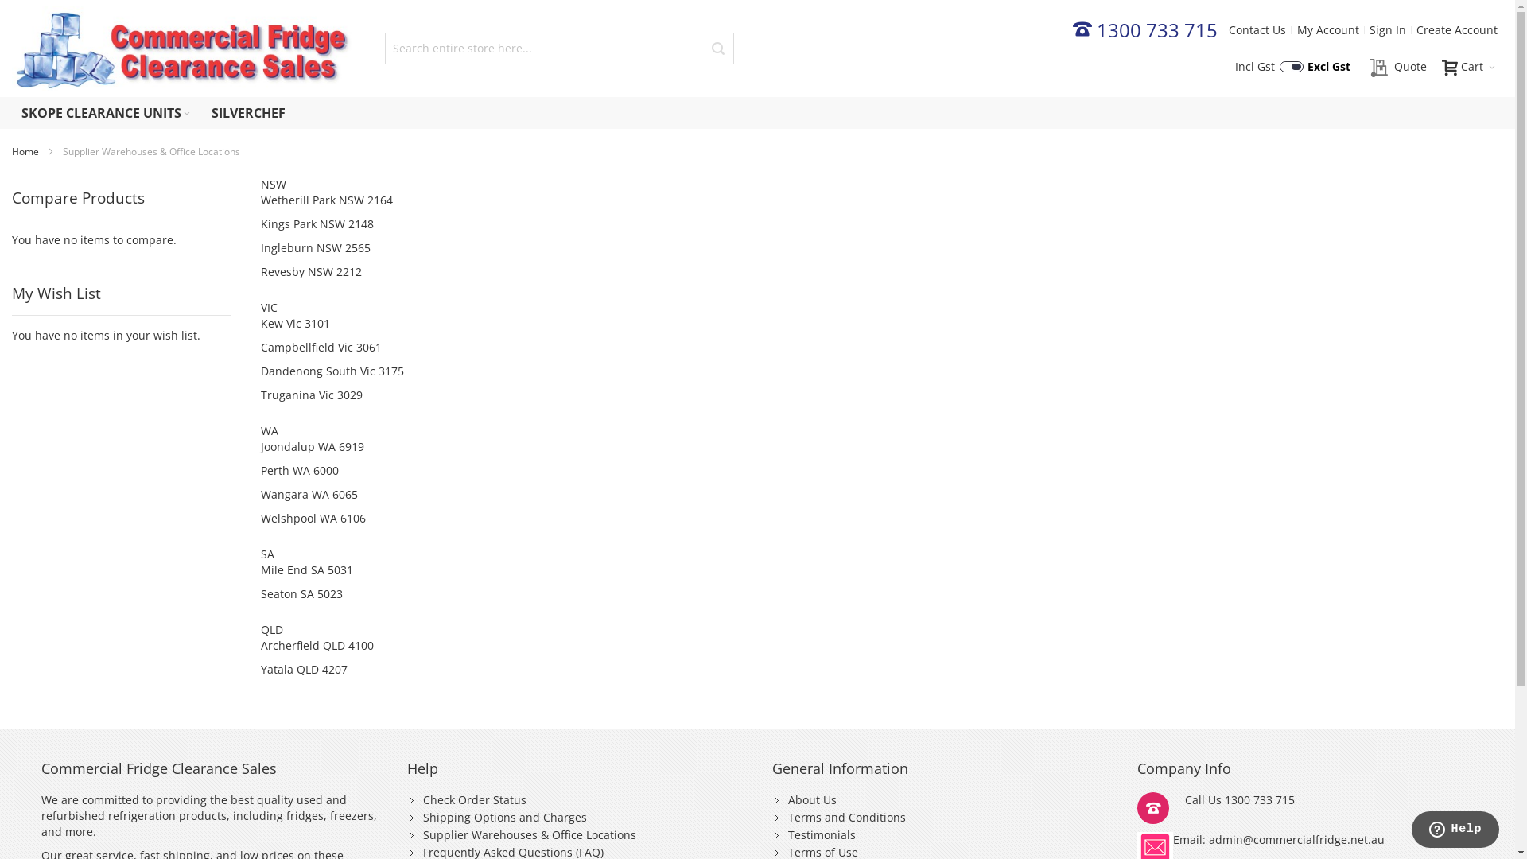 The image size is (1527, 859). Describe the element at coordinates (1388, 30) in the screenshot. I see `Sign In` at that location.